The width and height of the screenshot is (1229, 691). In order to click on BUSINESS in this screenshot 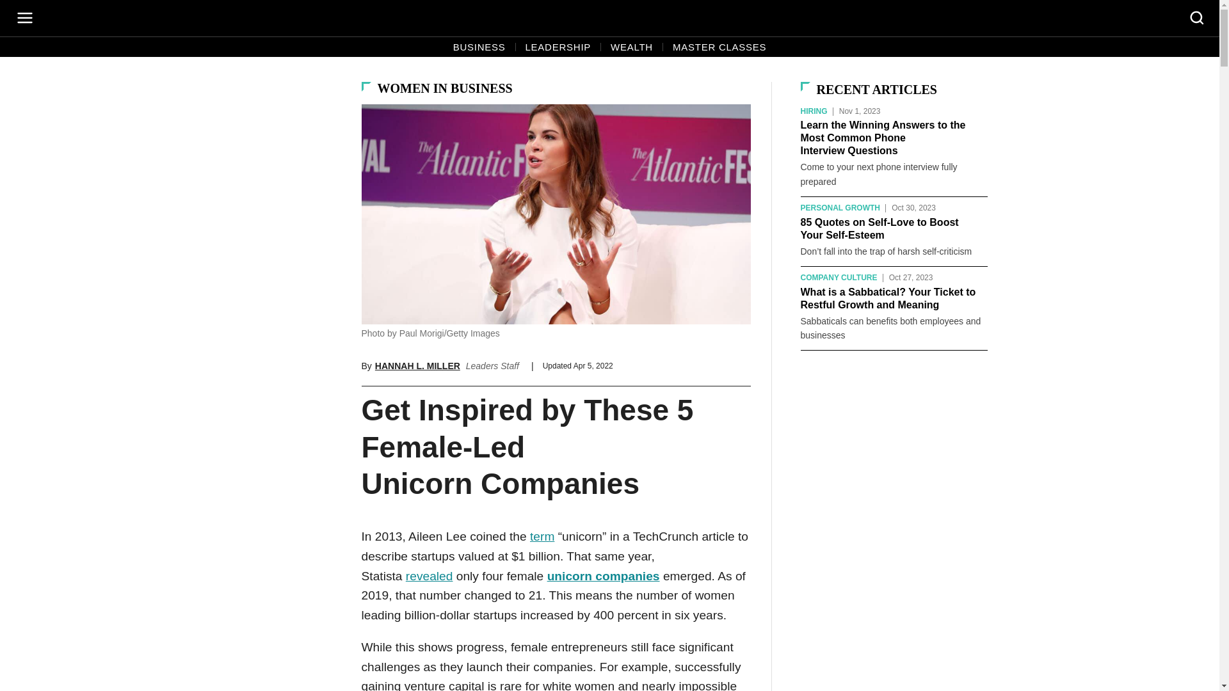, I will do `click(479, 47)`.